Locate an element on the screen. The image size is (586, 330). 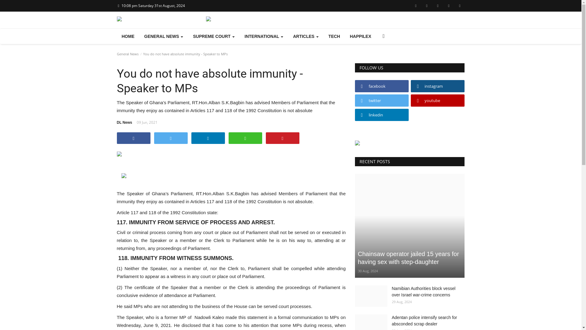
TECH is located at coordinates (334, 36).